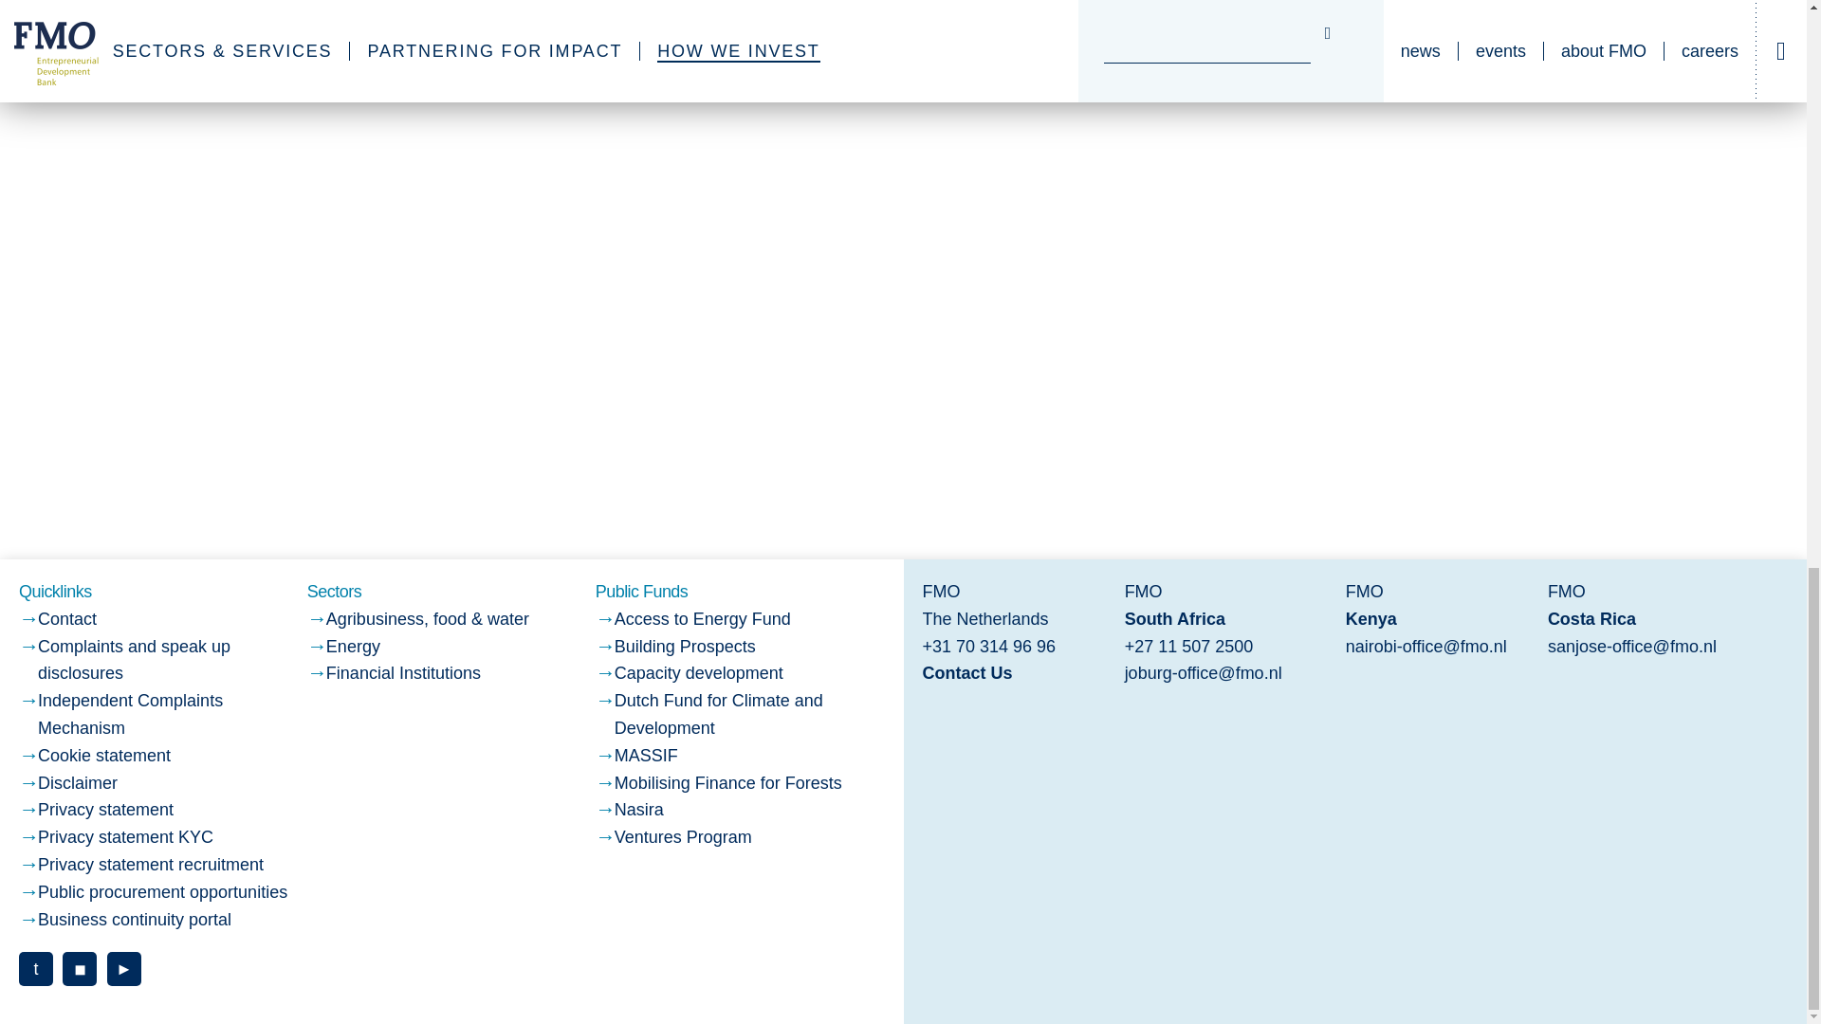 The width and height of the screenshot is (1821, 1024). Describe the element at coordinates (104, 755) in the screenshot. I see `Cookie statement` at that location.